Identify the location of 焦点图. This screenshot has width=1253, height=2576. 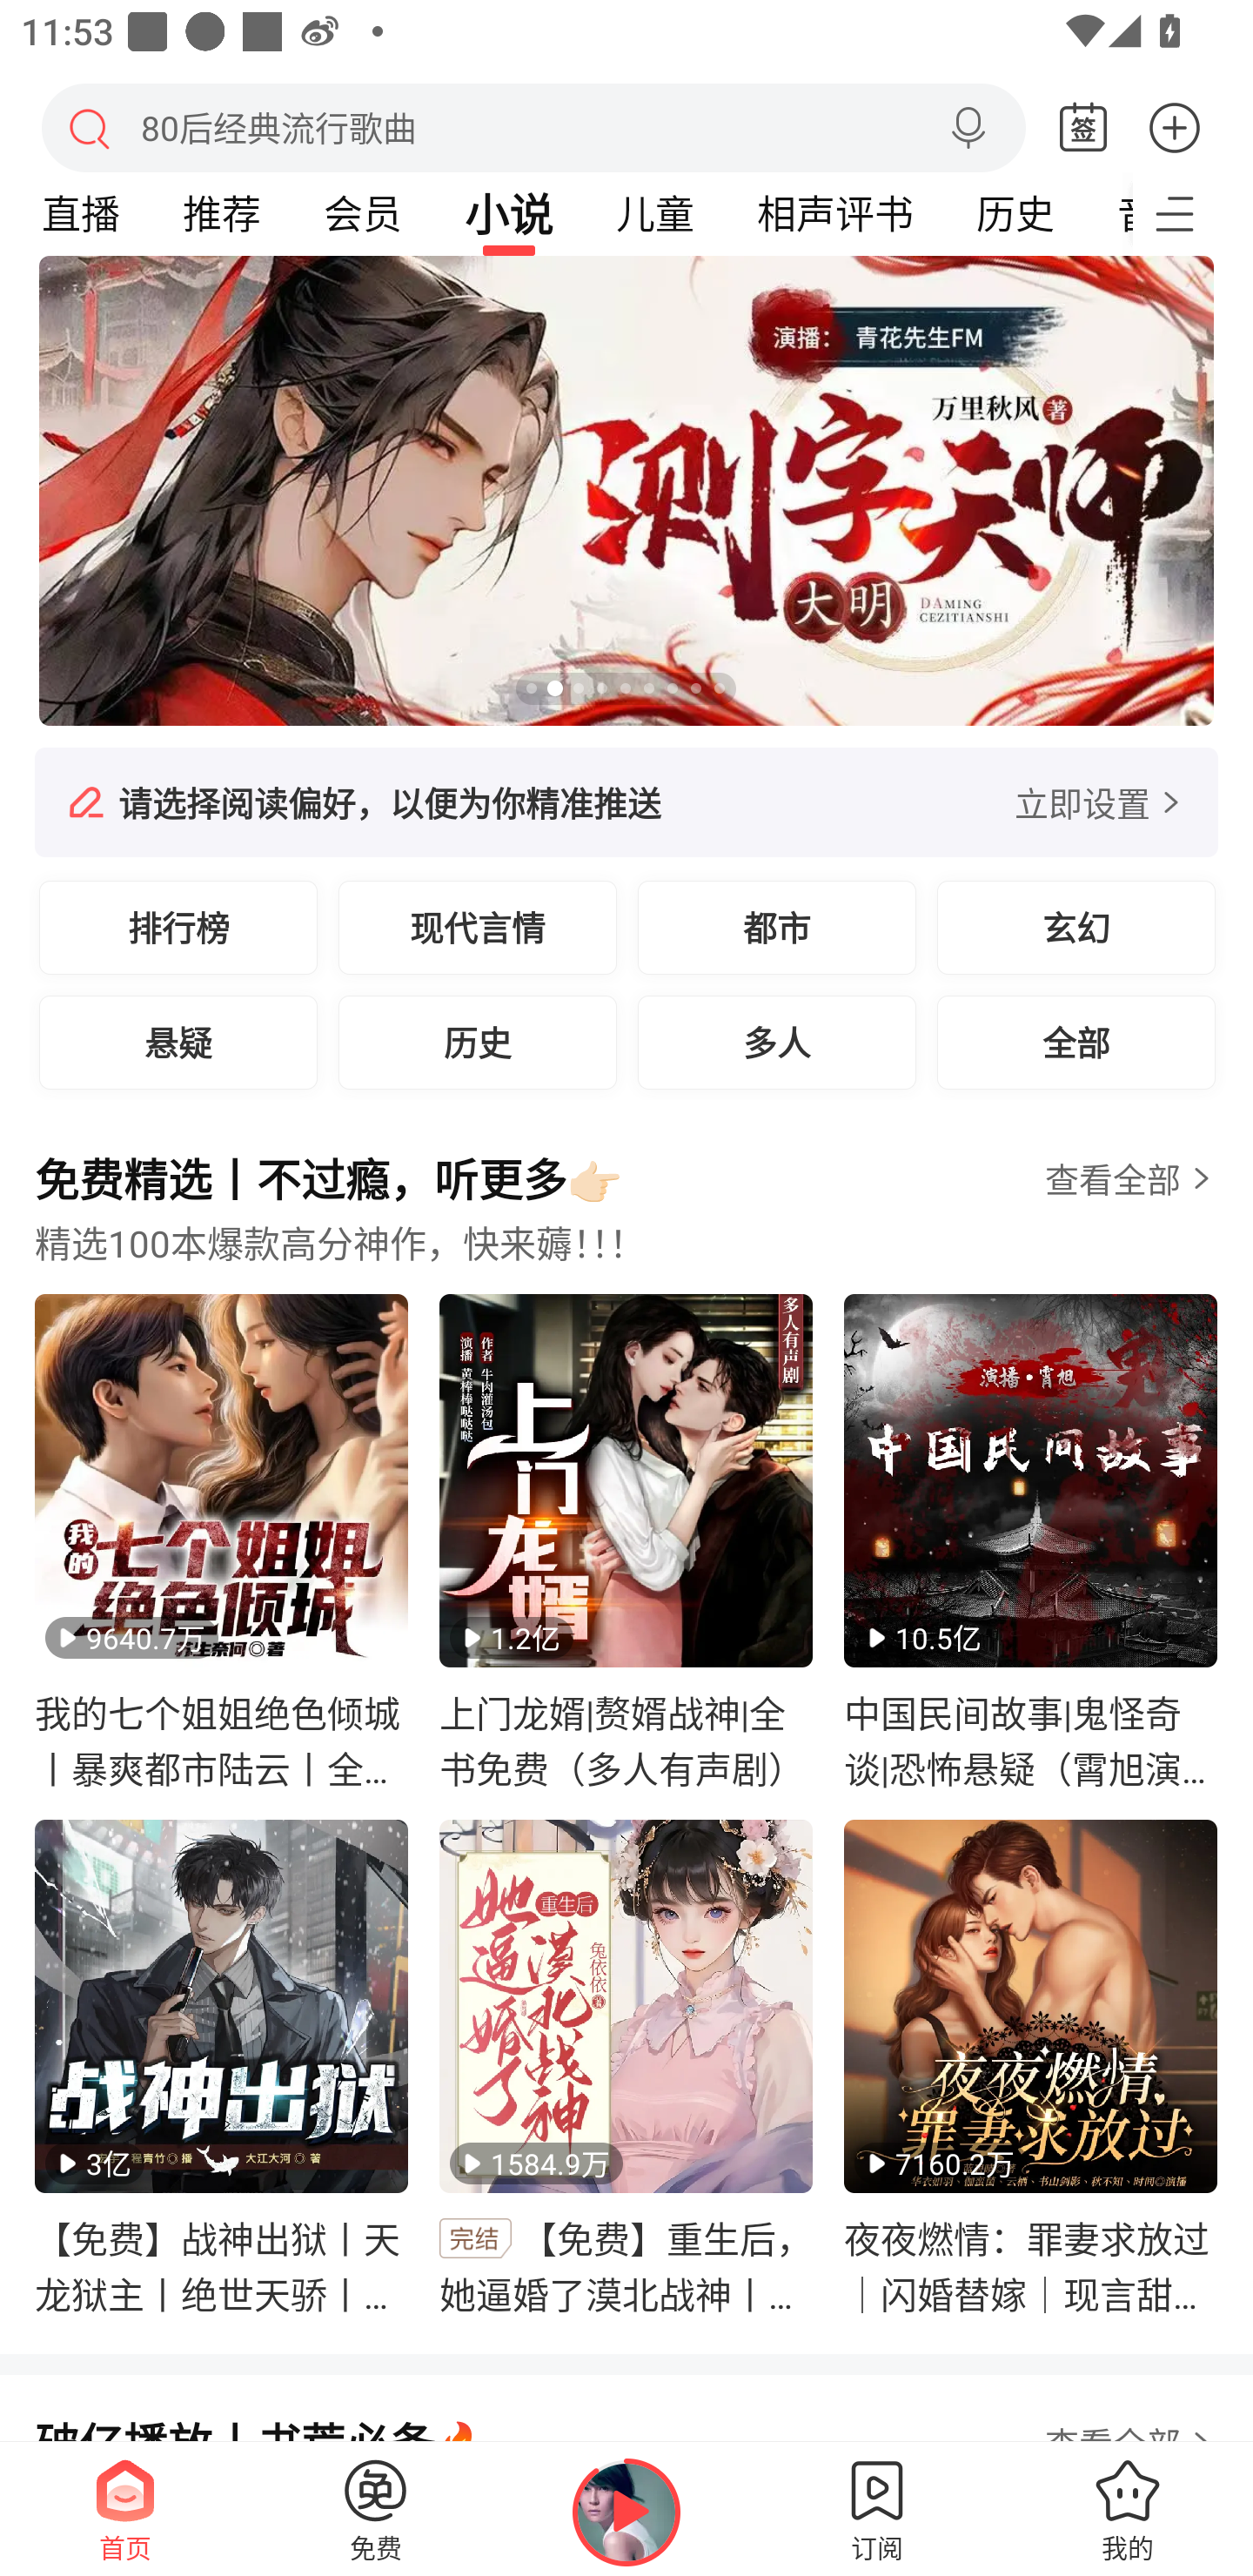
(626, 491).